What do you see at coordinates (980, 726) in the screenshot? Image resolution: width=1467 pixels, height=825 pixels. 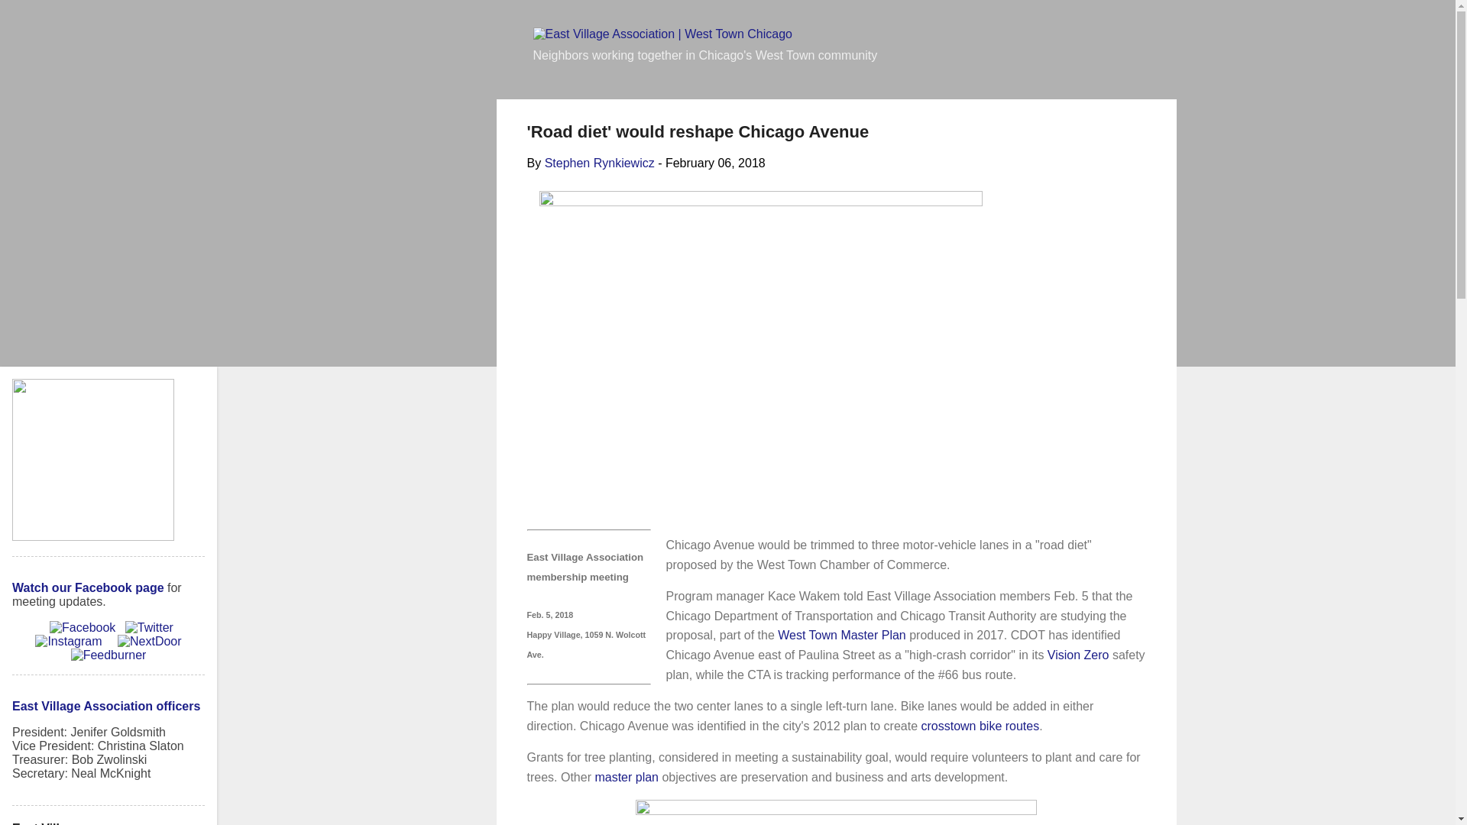 I see `crosstown bike routes` at bounding box center [980, 726].